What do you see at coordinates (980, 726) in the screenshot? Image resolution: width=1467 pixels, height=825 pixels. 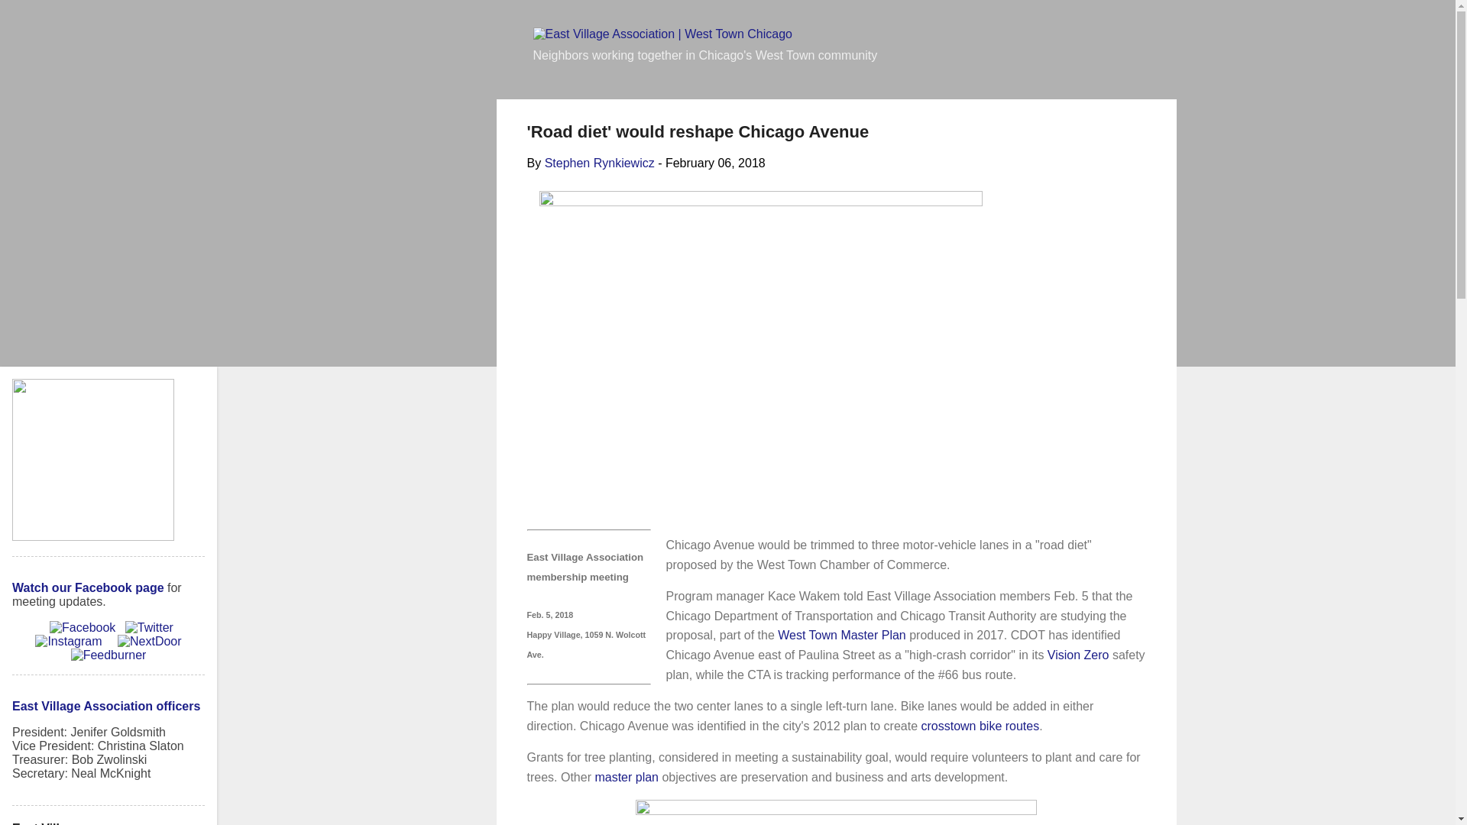 I see `crosstown bike routes` at bounding box center [980, 726].